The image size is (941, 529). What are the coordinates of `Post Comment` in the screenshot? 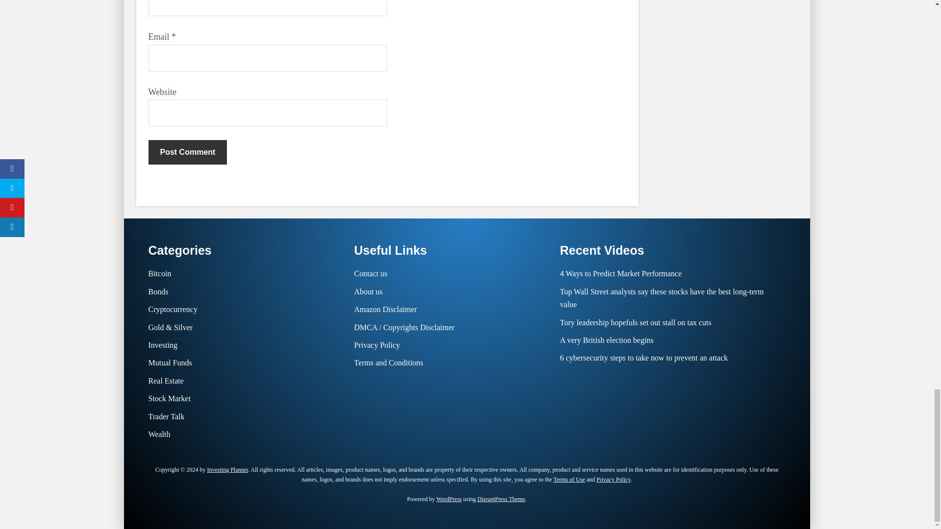 It's located at (187, 152).